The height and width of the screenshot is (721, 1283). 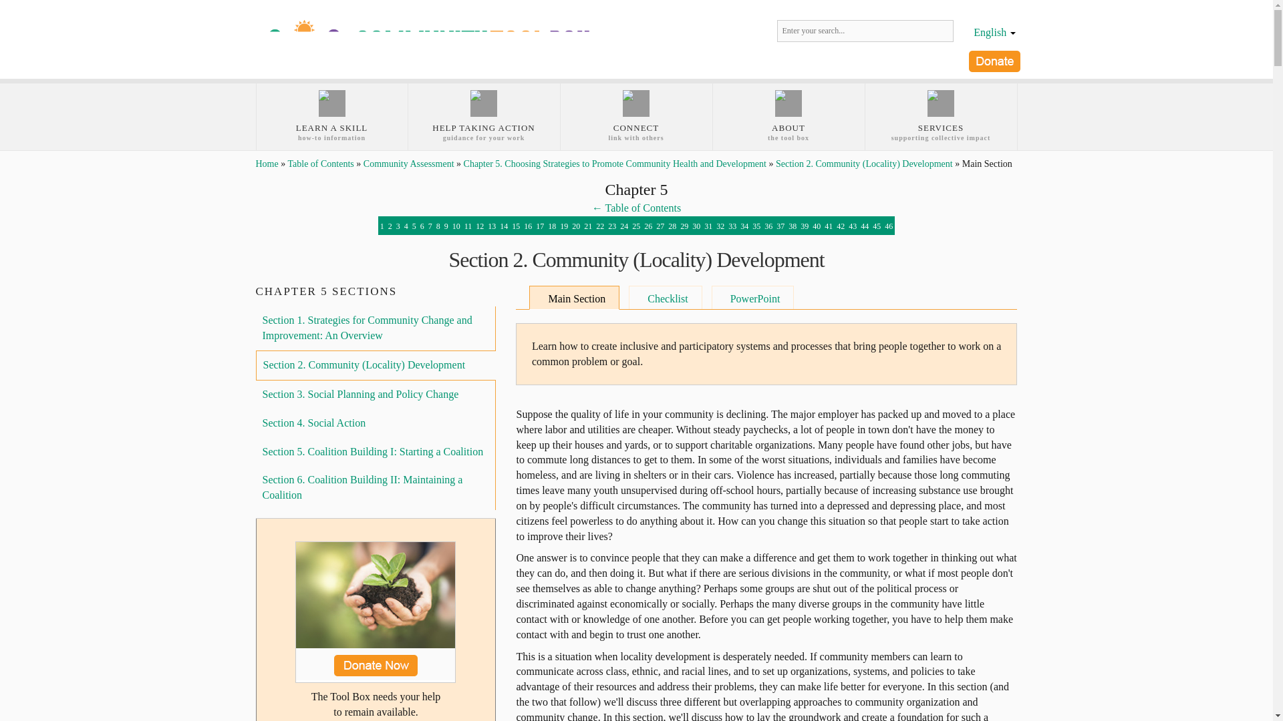 I want to click on the Tool Box, so click(x=787, y=116).